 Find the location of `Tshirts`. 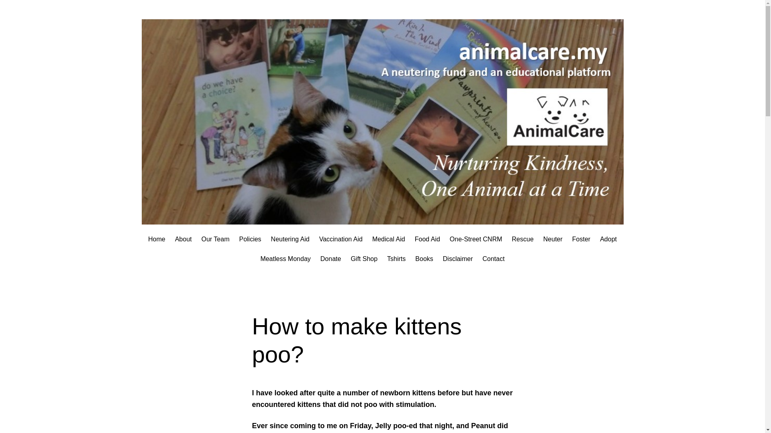

Tshirts is located at coordinates (396, 259).